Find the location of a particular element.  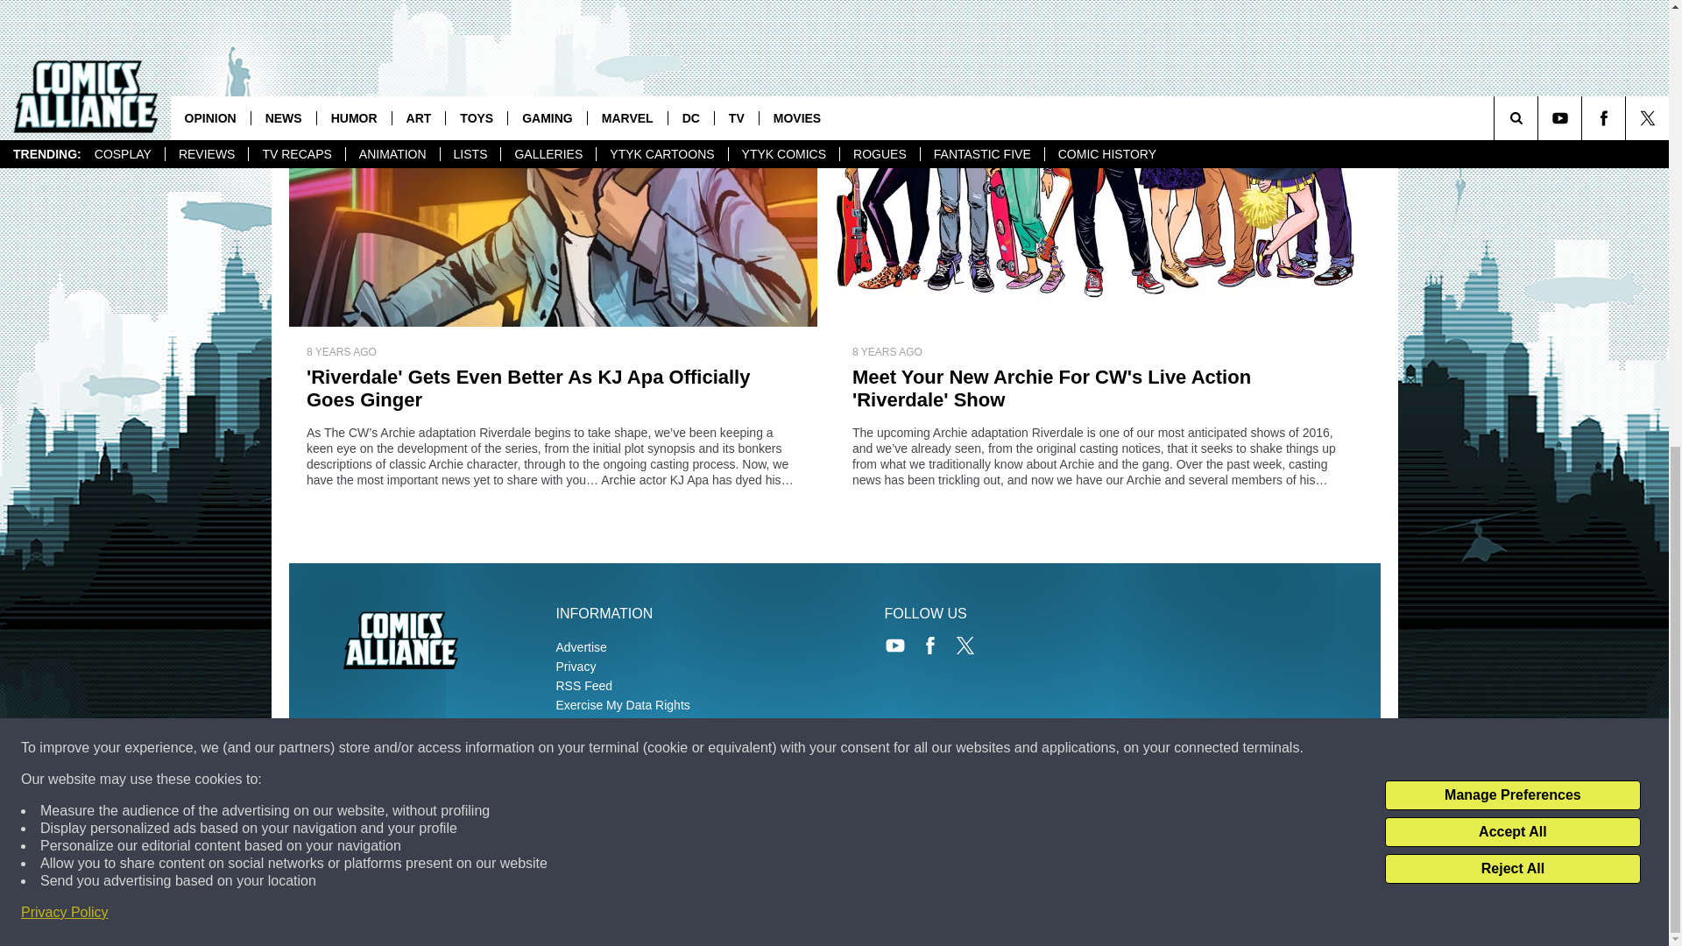

Reject All is located at coordinates (1512, 25).